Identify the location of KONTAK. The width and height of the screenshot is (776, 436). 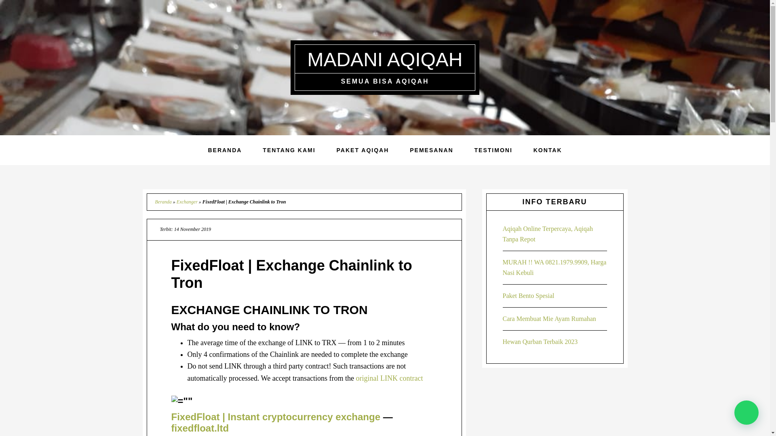
(548, 150).